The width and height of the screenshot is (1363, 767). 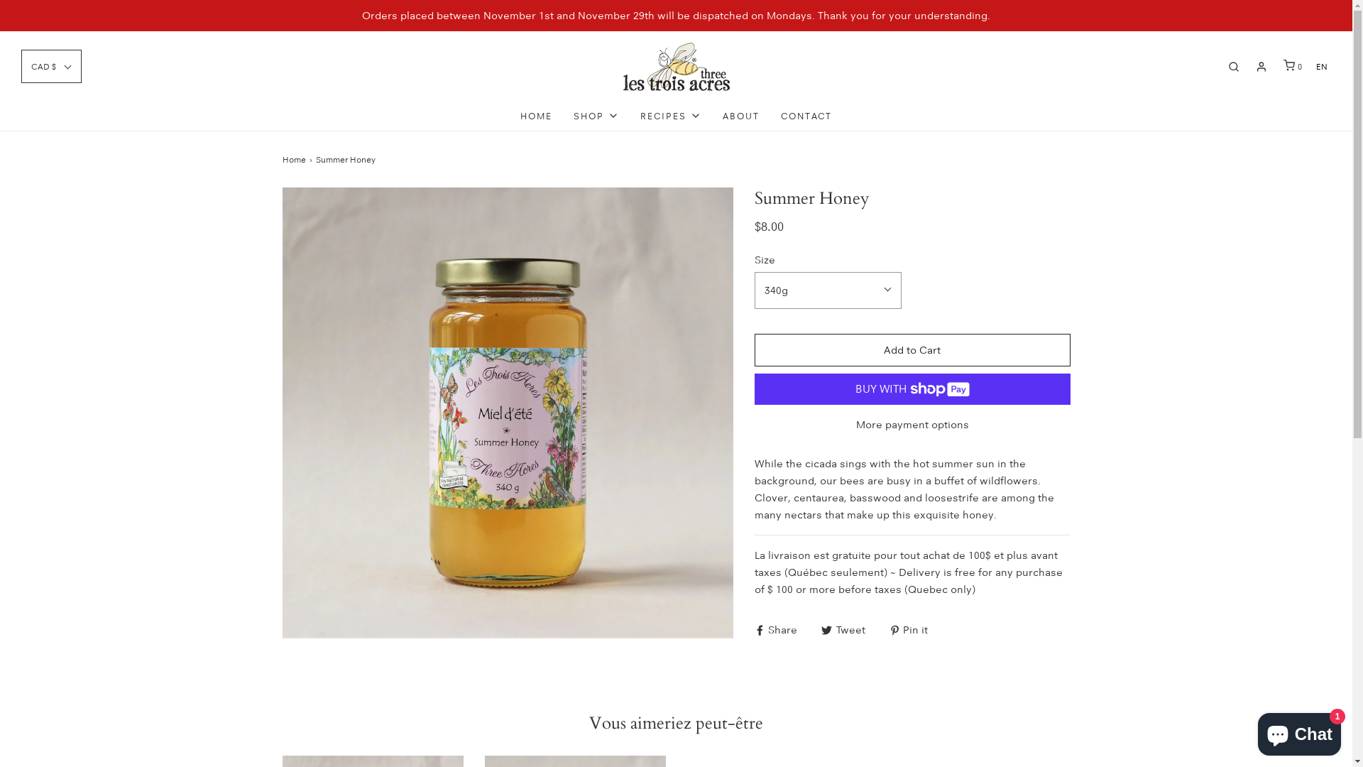 What do you see at coordinates (670, 116) in the screenshot?
I see `RECIPES` at bounding box center [670, 116].